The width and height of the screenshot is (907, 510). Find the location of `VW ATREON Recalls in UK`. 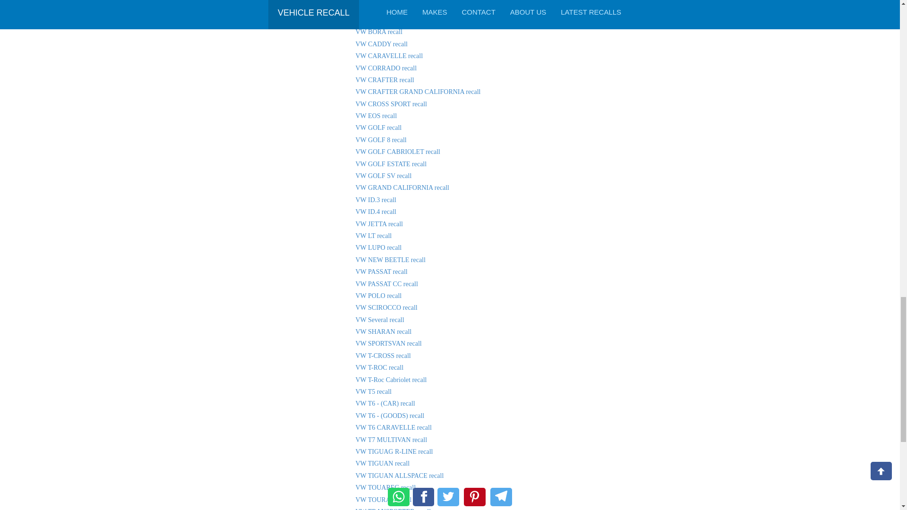

VW ATREON Recalls in UK is located at coordinates (383, 8).